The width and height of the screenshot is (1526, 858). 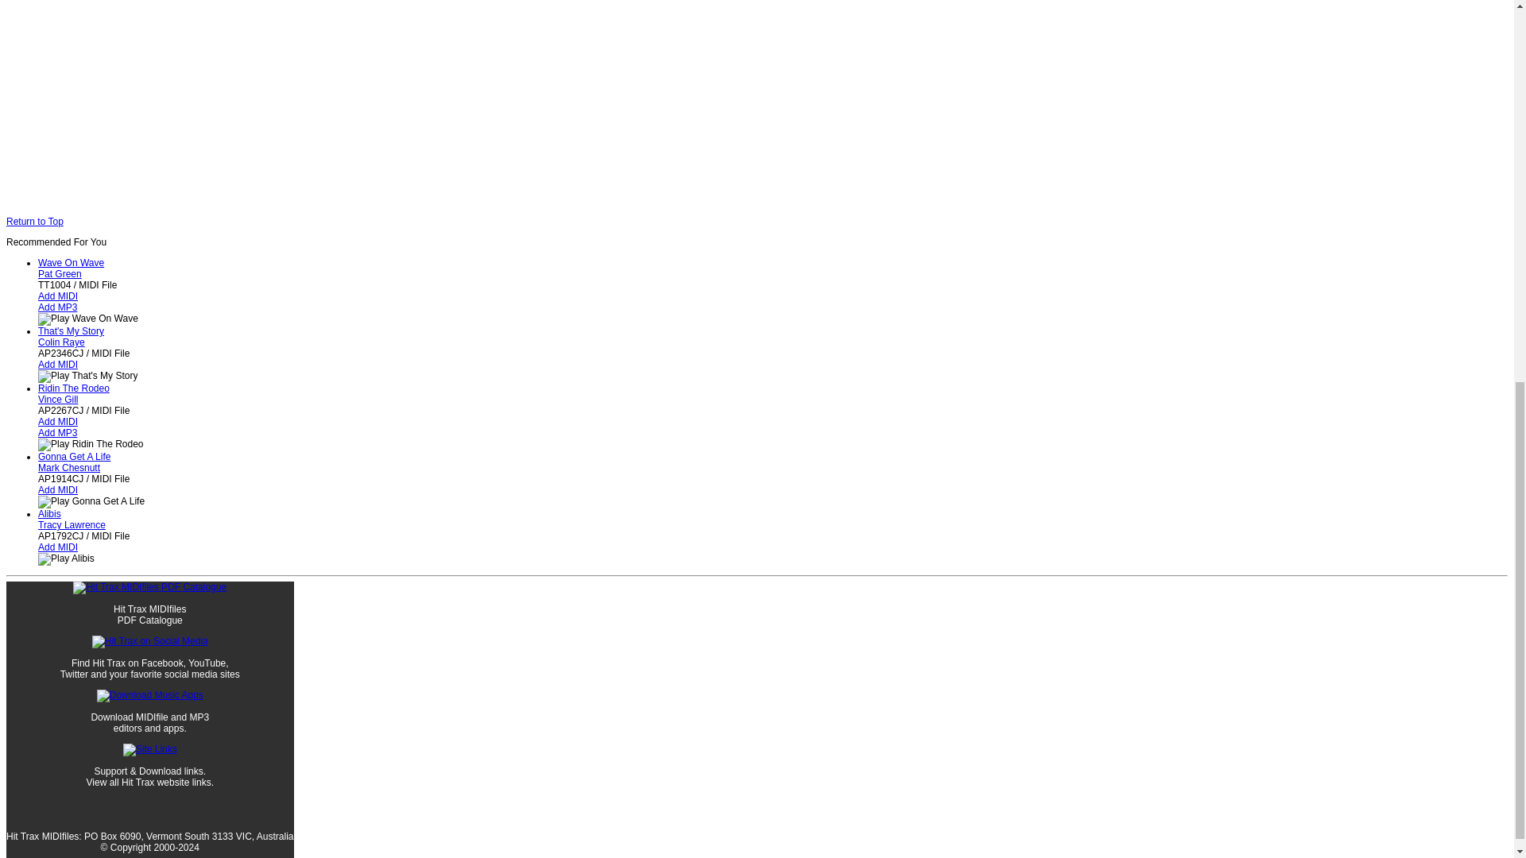 I want to click on Pat Green MIDI backing Track, so click(x=60, y=274).